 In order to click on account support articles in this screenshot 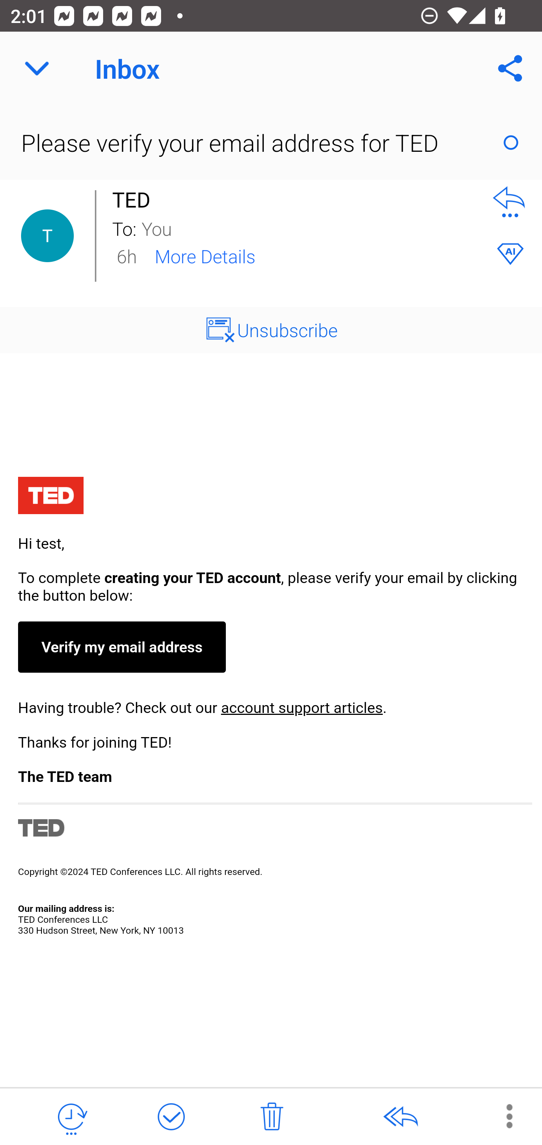, I will do `click(301, 707)`.